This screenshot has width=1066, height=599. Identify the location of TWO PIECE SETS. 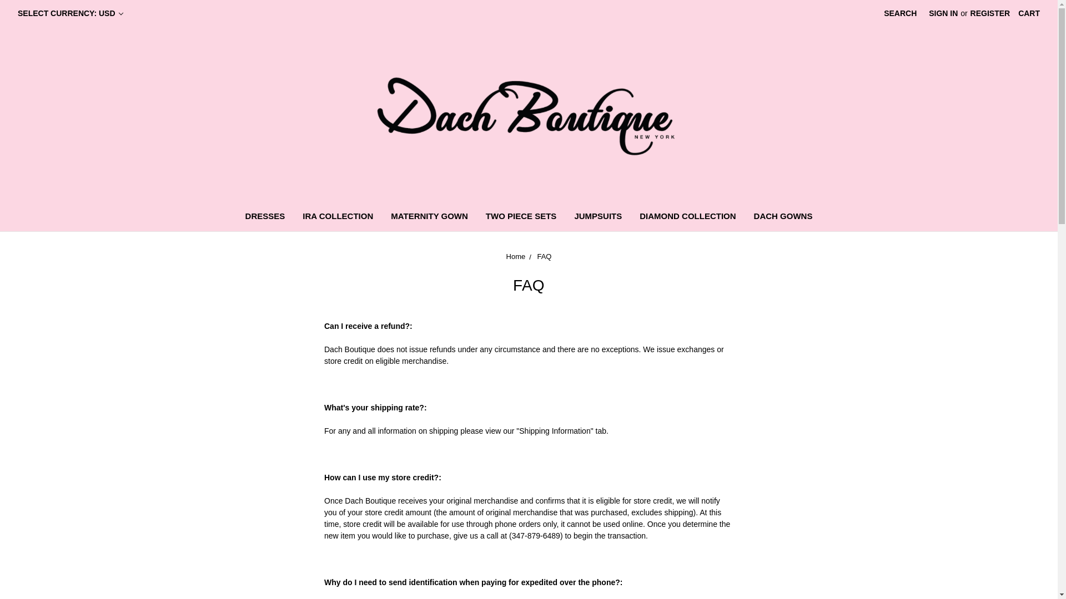
(521, 217).